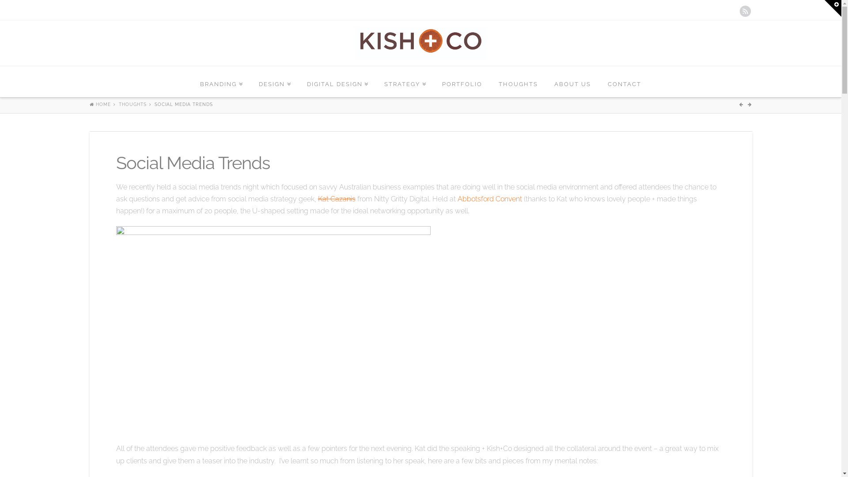  I want to click on DESIGN, so click(275, 82).